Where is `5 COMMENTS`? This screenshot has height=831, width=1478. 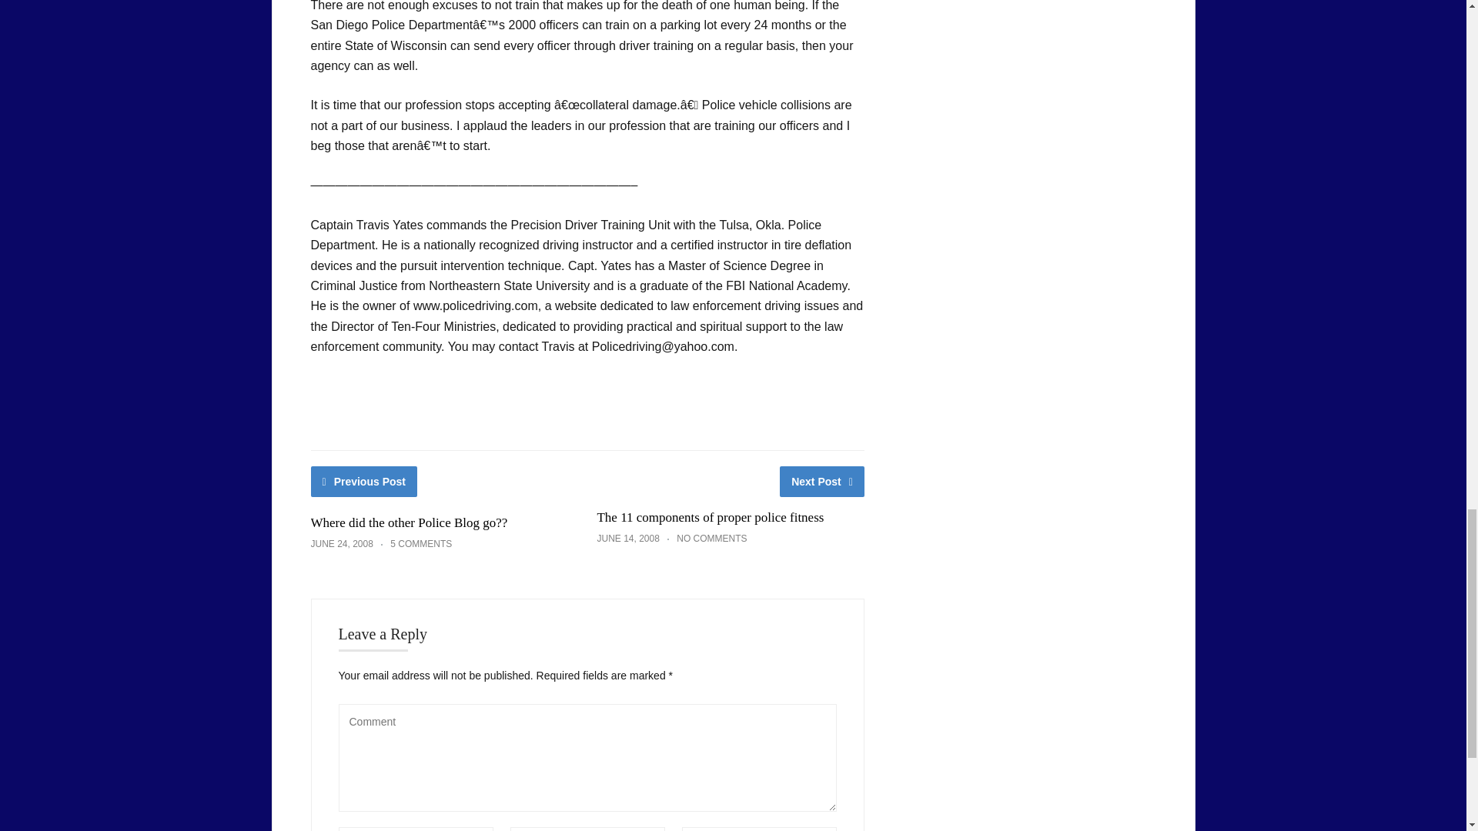
5 COMMENTS is located at coordinates (420, 543).